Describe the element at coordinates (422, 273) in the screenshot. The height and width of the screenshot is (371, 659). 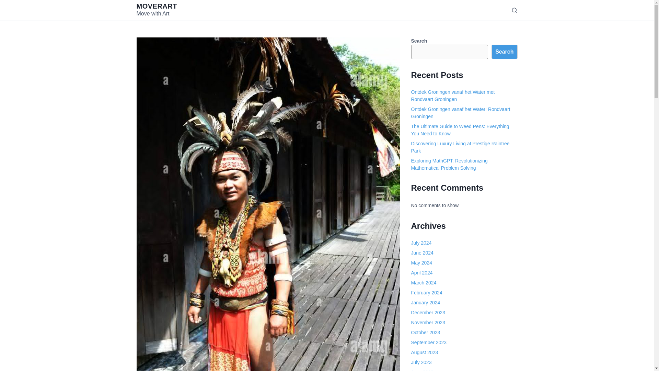
I see `April 2024` at that location.